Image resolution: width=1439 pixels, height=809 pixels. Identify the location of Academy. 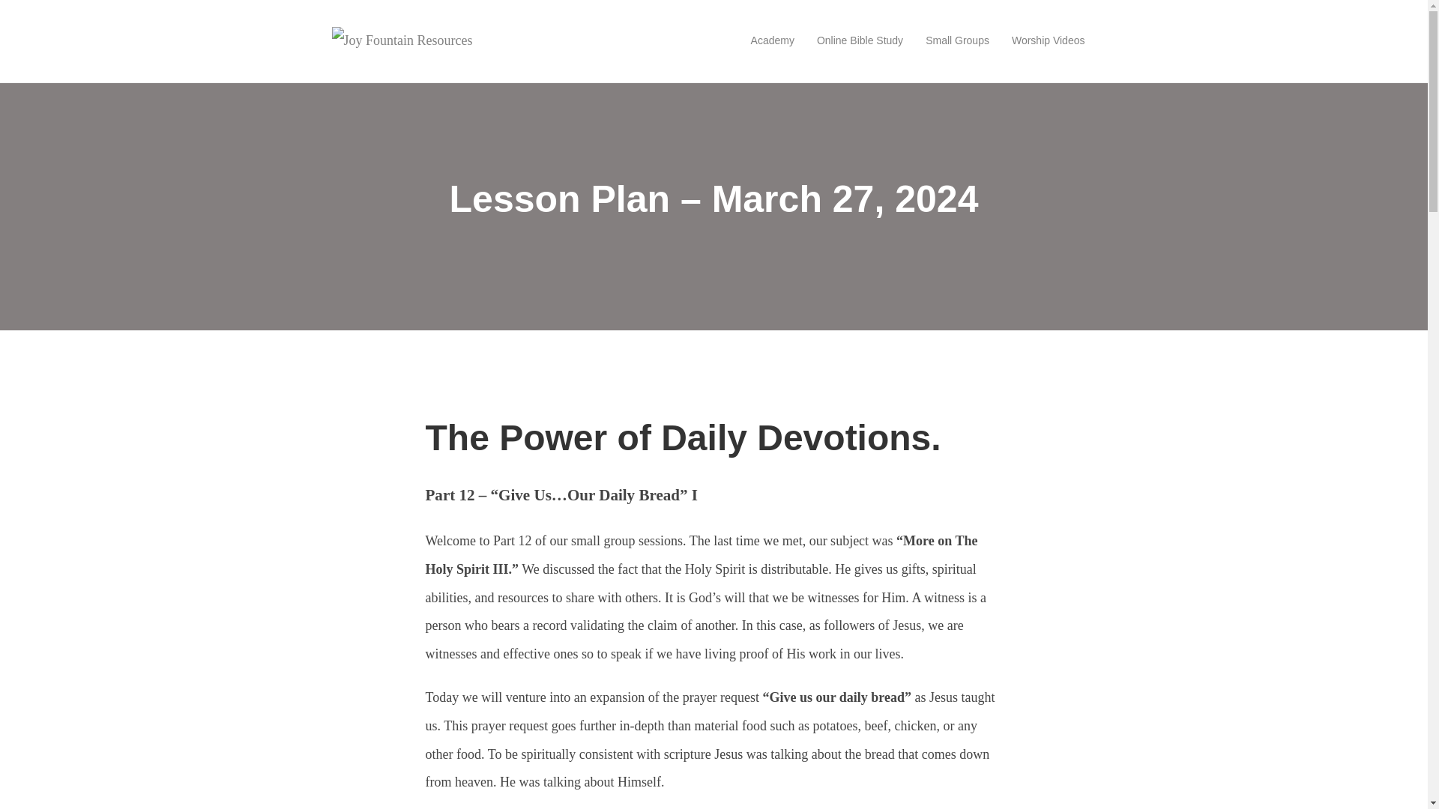
(772, 40).